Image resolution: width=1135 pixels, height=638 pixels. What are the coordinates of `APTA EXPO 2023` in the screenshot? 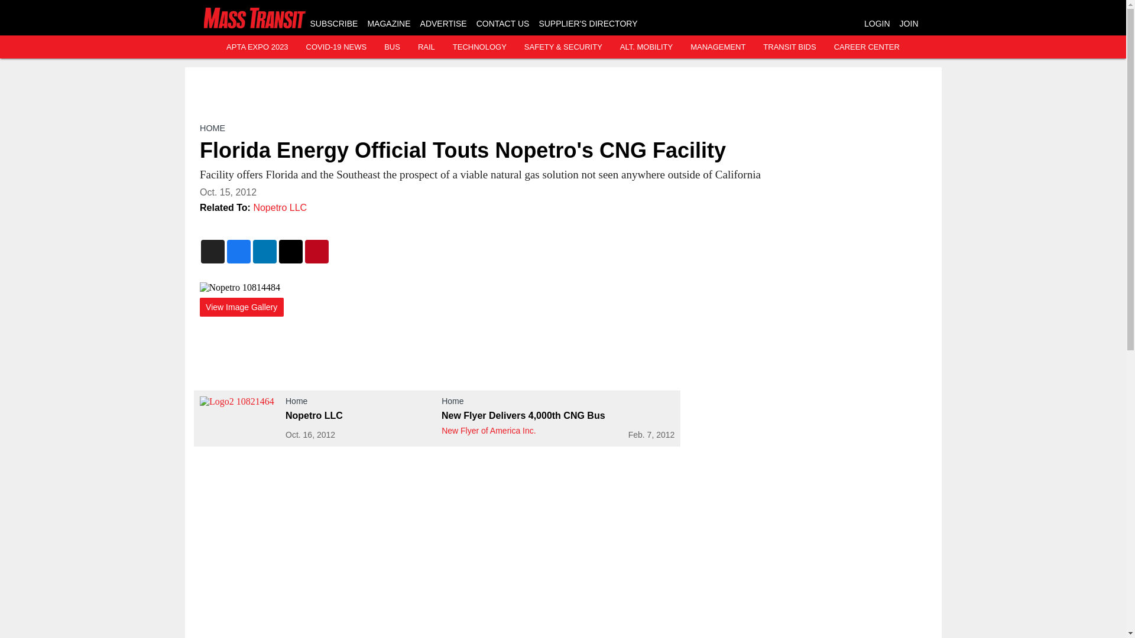 It's located at (257, 47).